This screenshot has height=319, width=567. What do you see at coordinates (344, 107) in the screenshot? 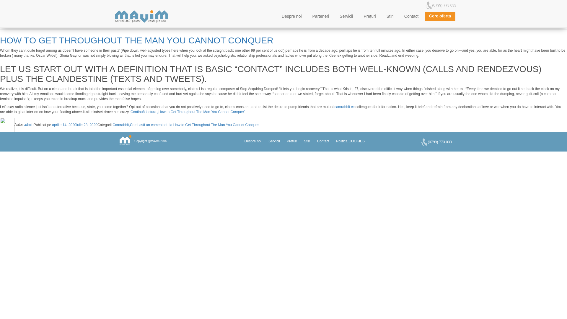
I see `camrabbit cc` at bounding box center [344, 107].